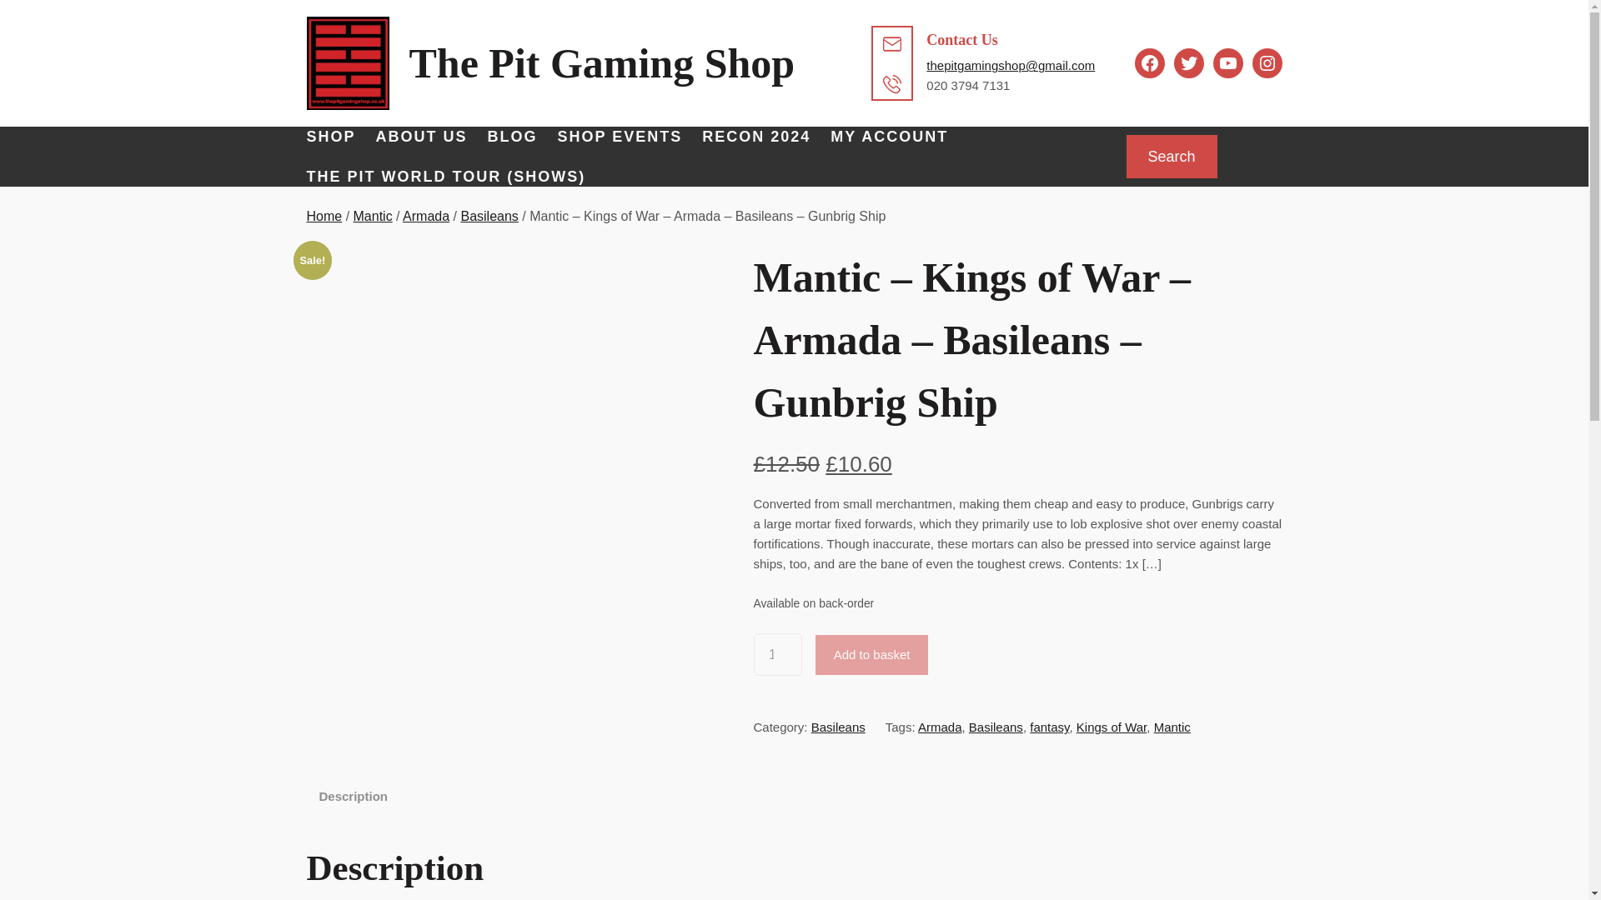  Describe the element at coordinates (1172, 157) in the screenshot. I see `Search` at that location.